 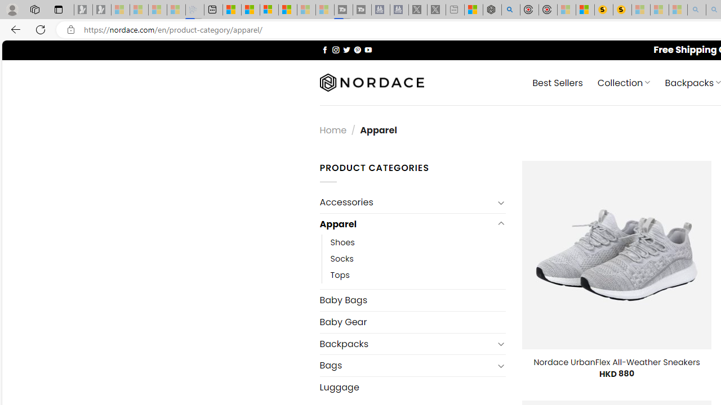 I want to click on Backpacks, so click(x=407, y=343).